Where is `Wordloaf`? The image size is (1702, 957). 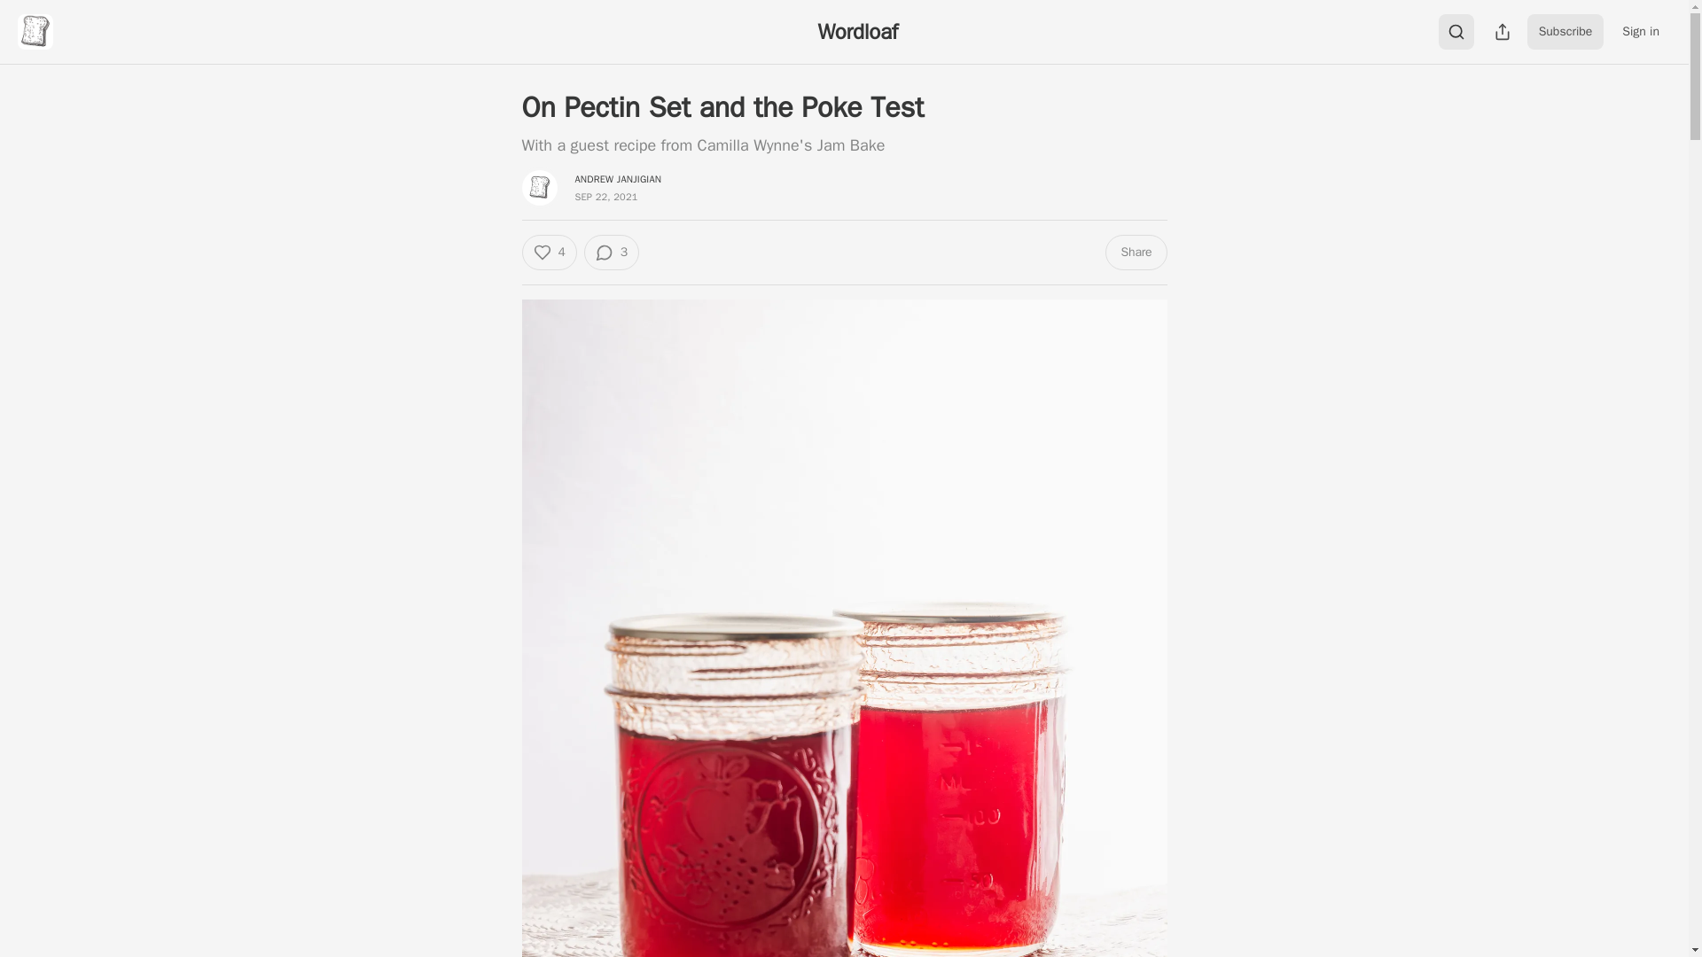 Wordloaf is located at coordinates (856, 31).